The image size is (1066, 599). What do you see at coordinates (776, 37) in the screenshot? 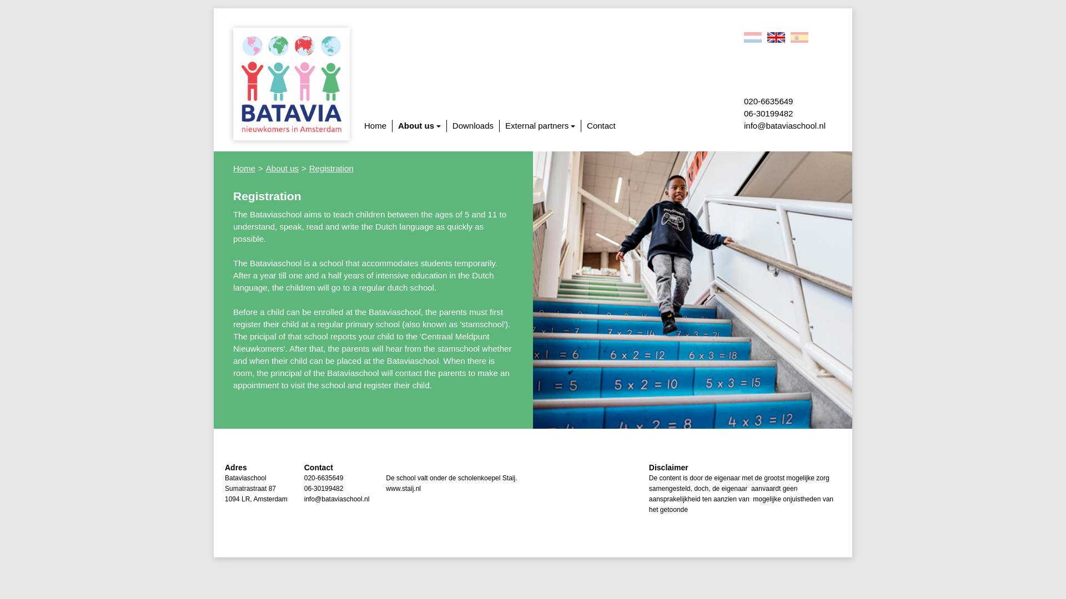
I see `English` at bounding box center [776, 37].